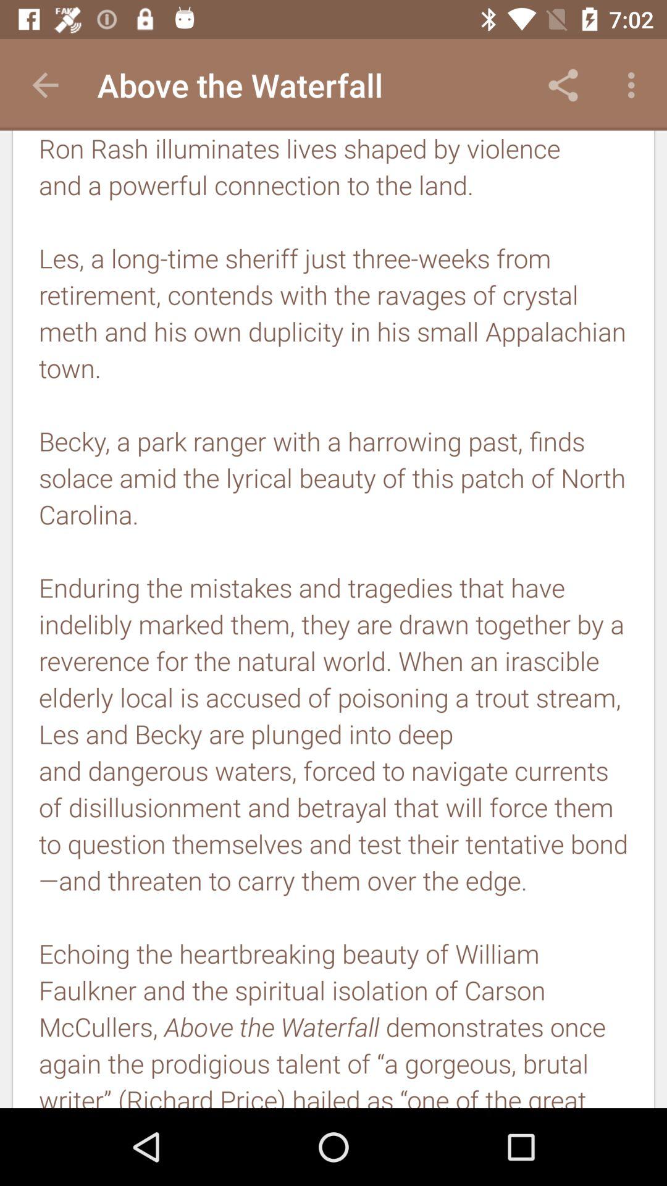  What do you see at coordinates (45, 85) in the screenshot?
I see `turn off the icon at the top left corner` at bounding box center [45, 85].